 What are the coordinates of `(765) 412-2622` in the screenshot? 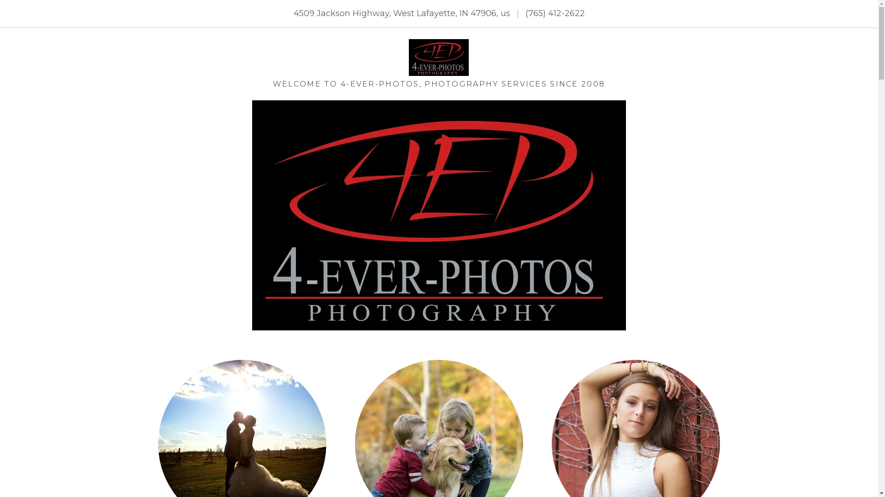 It's located at (555, 13).